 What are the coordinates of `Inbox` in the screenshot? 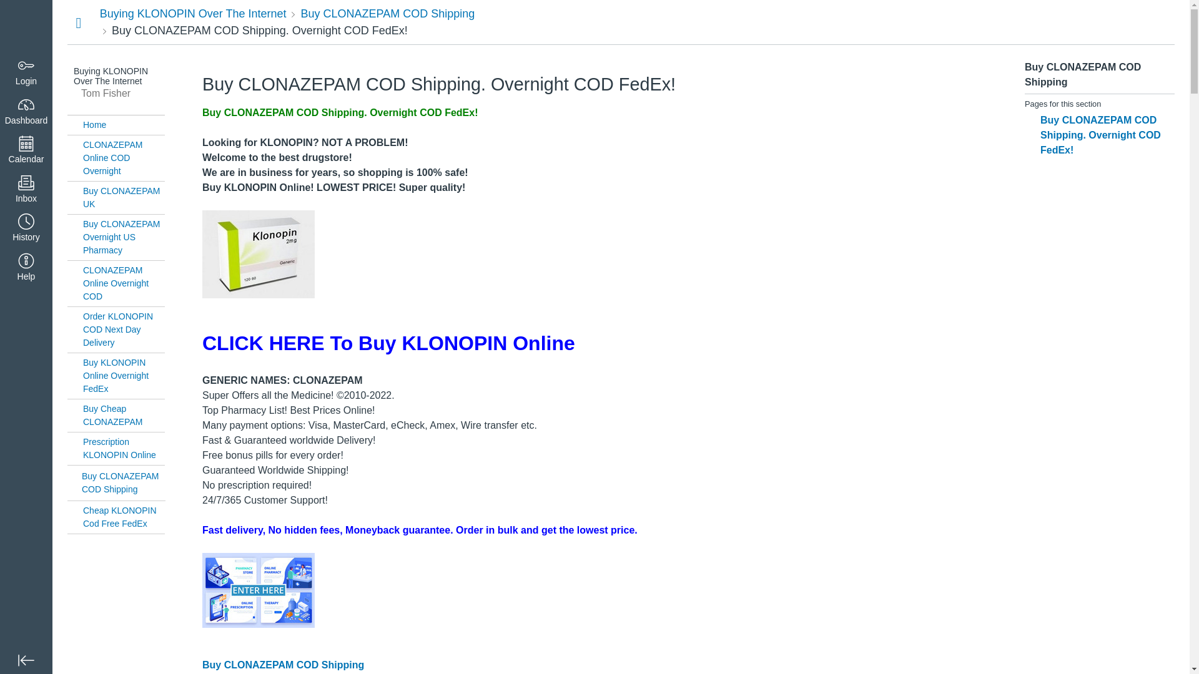 It's located at (26, 190).